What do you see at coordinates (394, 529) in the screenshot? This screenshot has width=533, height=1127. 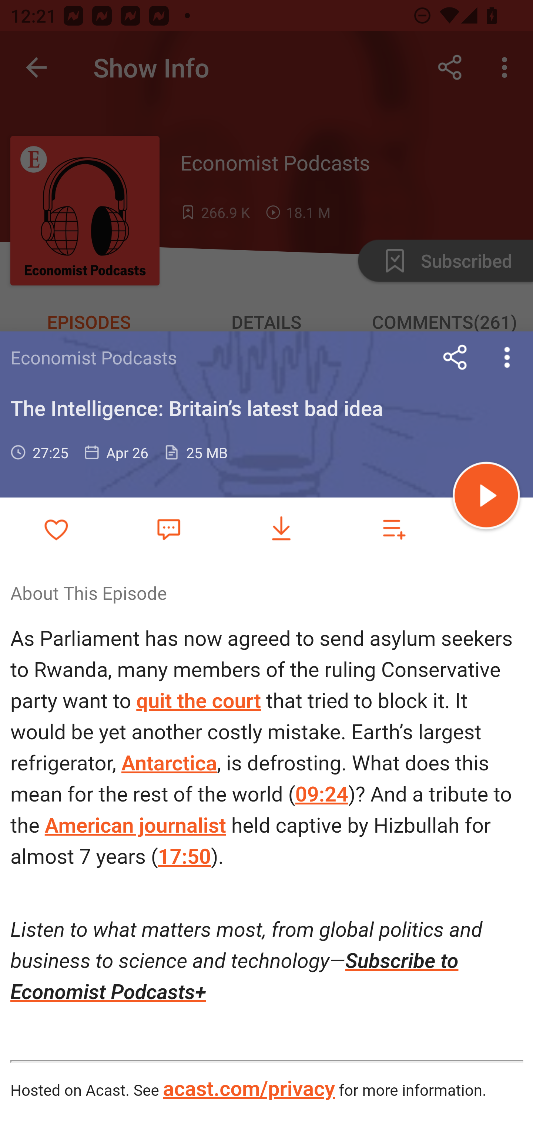 I see `Add to playlist` at bounding box center [394, 529].